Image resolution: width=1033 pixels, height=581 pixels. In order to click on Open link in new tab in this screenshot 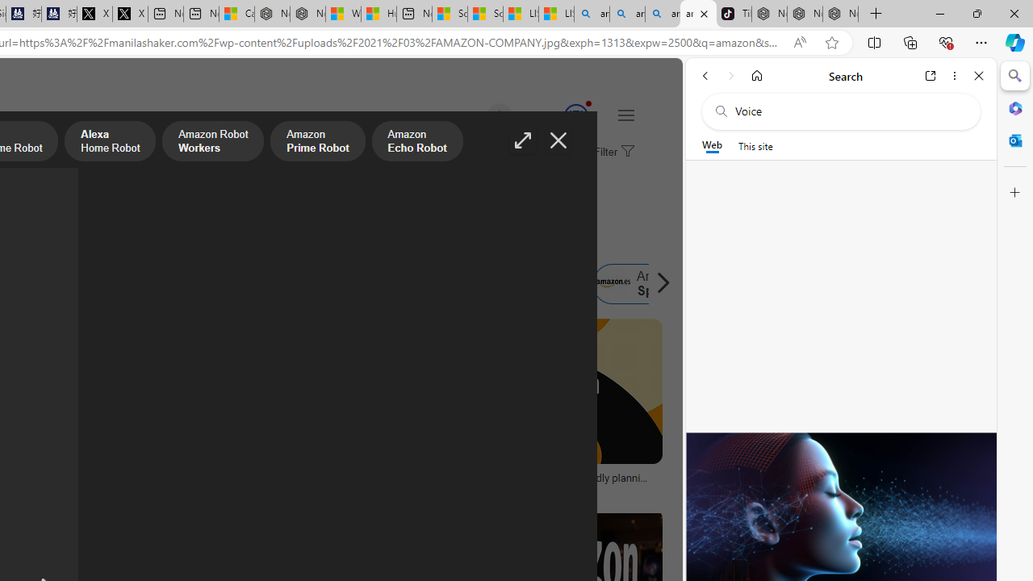, I will do `click(931, 76)`.